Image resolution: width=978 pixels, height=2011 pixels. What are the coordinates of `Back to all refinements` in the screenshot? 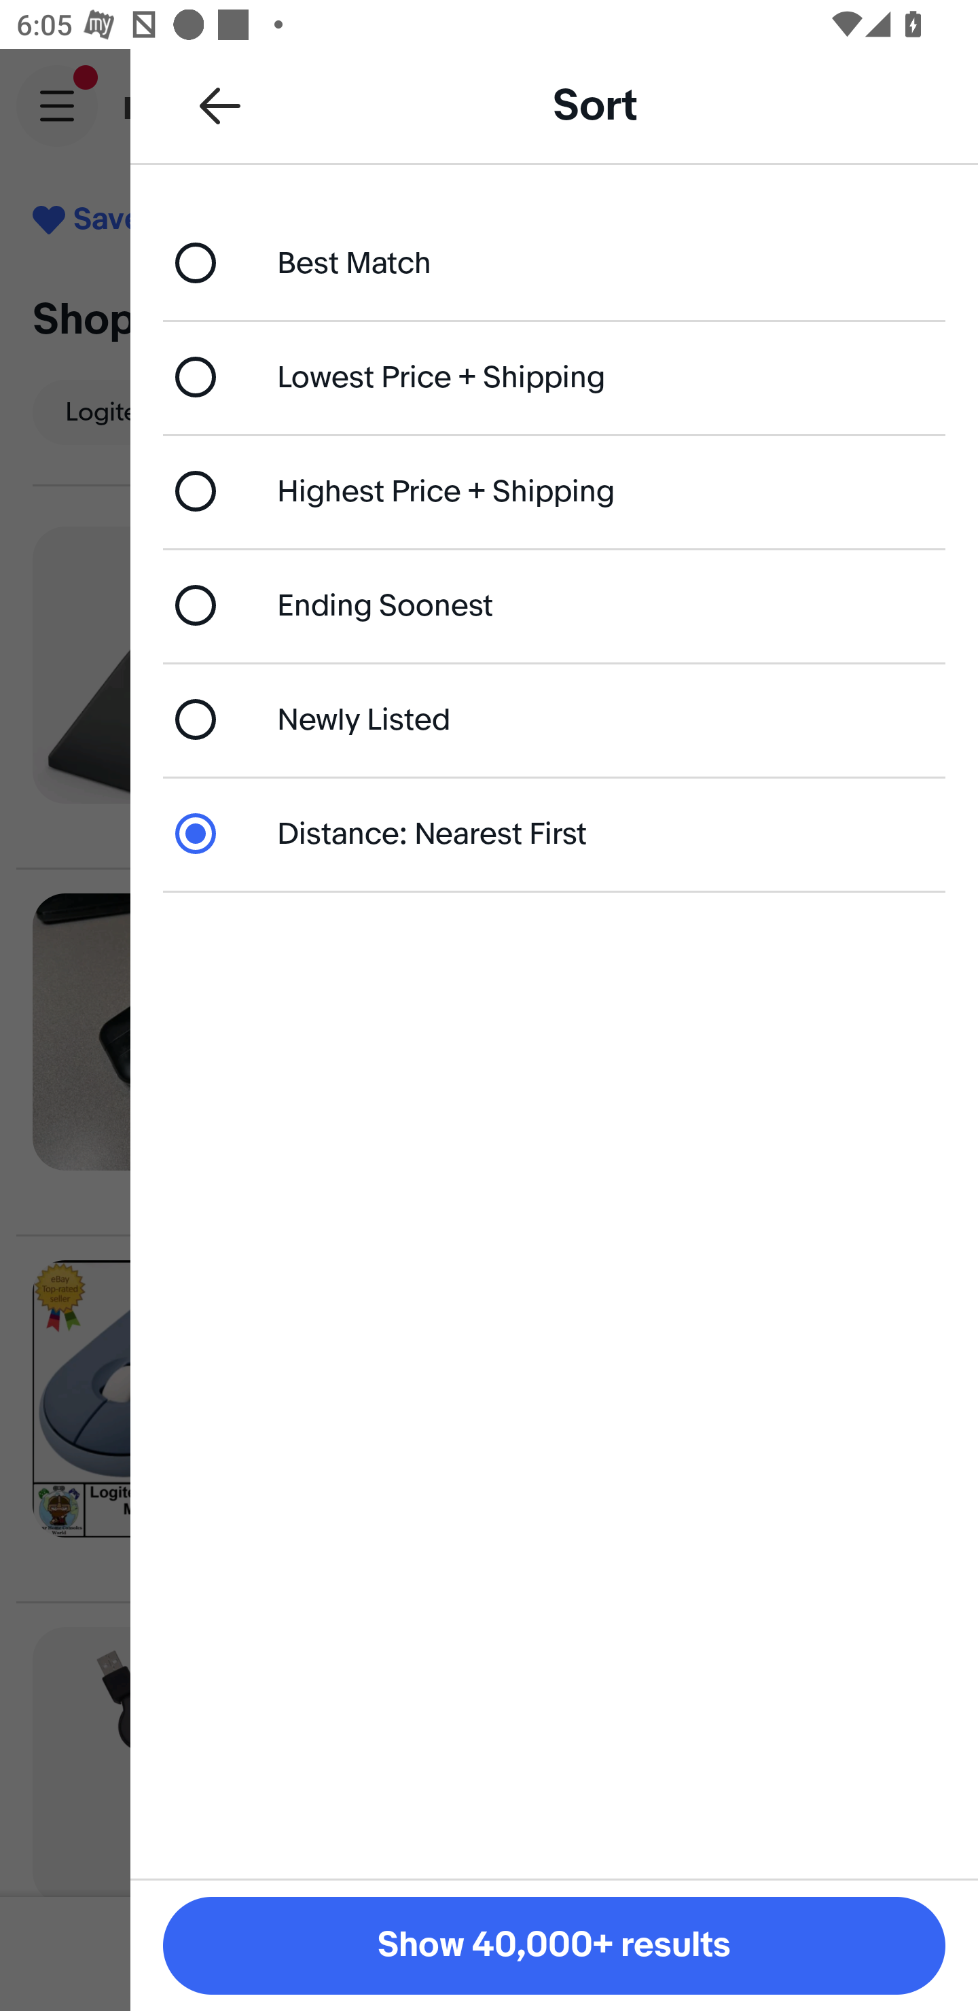 It's located at (220, 105).